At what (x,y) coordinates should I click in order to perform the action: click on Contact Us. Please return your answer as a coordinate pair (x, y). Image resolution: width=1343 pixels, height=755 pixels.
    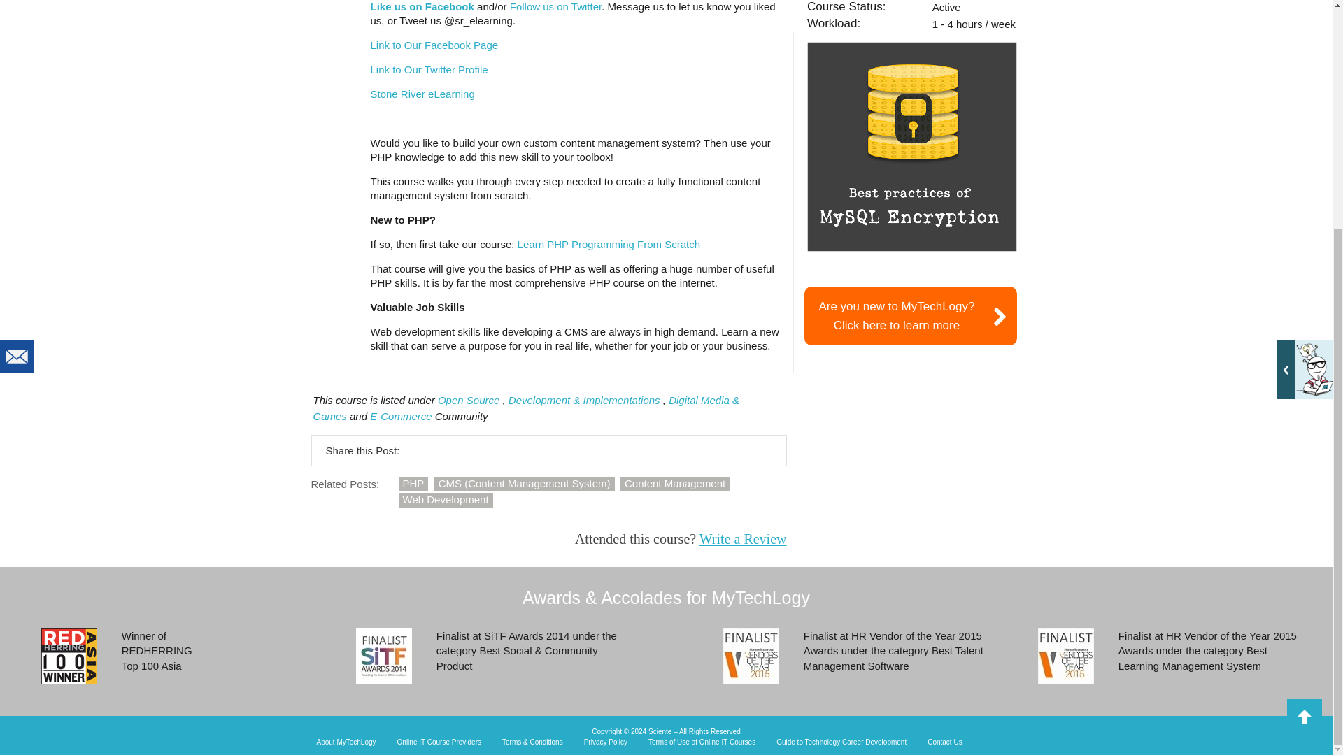
    Looking at the image, I should click on (944, 742).